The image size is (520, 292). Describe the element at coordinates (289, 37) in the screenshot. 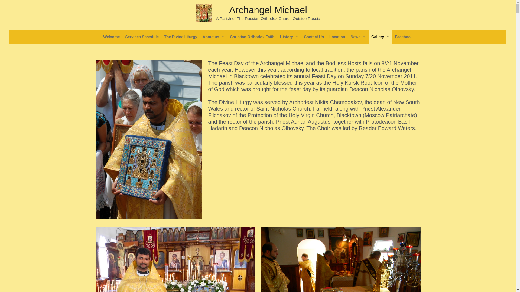

I see `History` at that location.